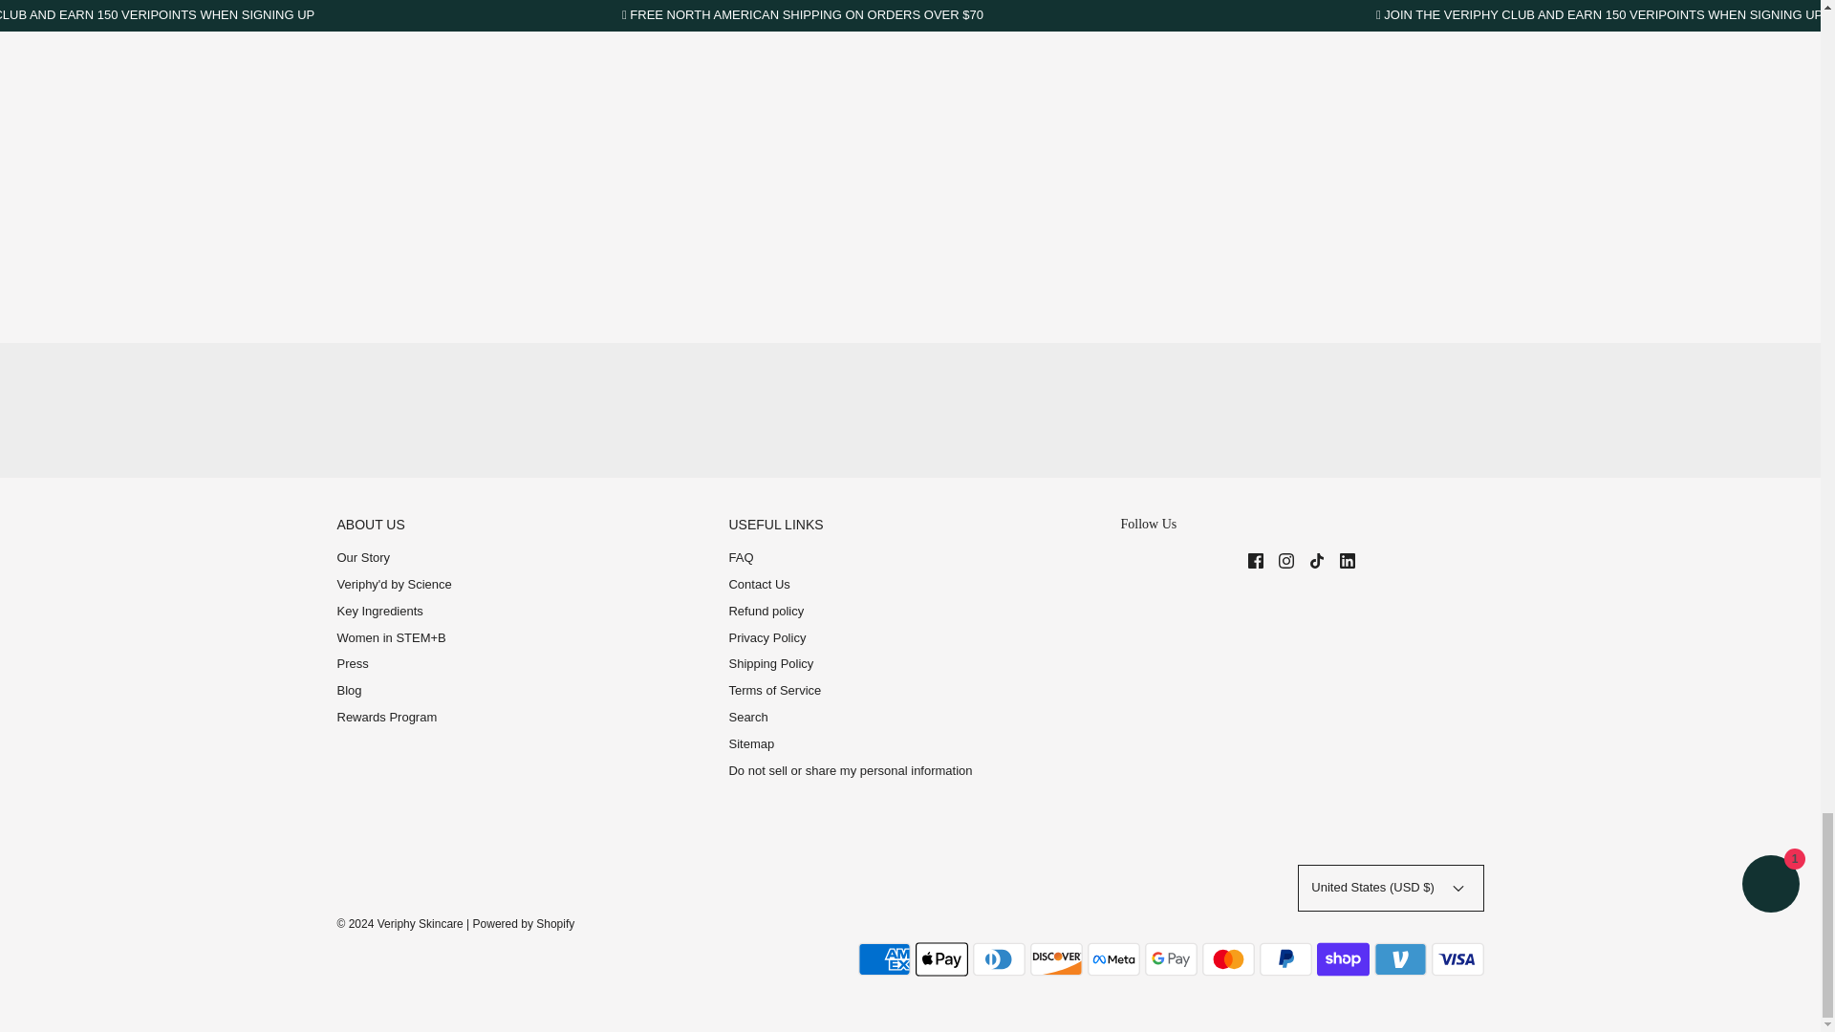 This screenshot has width=1835, height=1032. Describe the element at coordinates (999, 958) in the screenshot. I see `Diners Club` at that location.